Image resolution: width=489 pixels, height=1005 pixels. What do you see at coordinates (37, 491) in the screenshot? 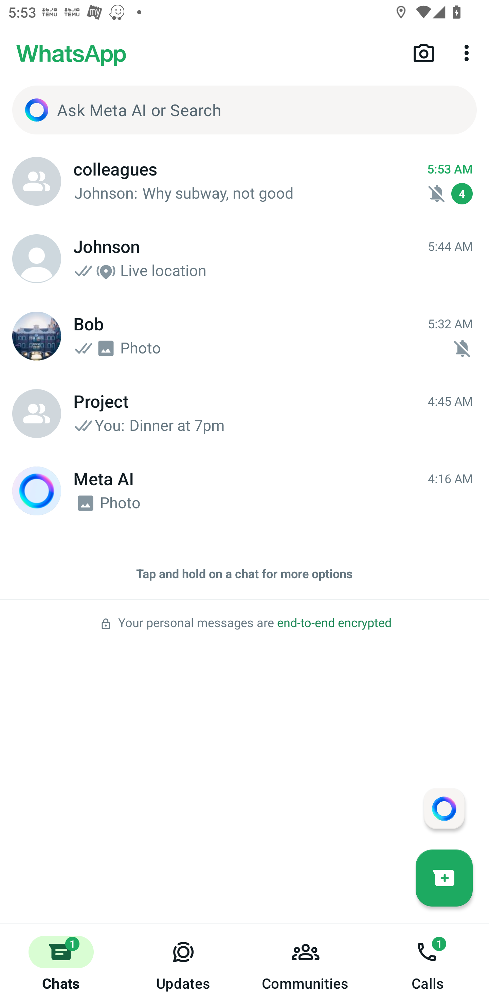
I see `Meta AI` at bounding box center [37, 491].